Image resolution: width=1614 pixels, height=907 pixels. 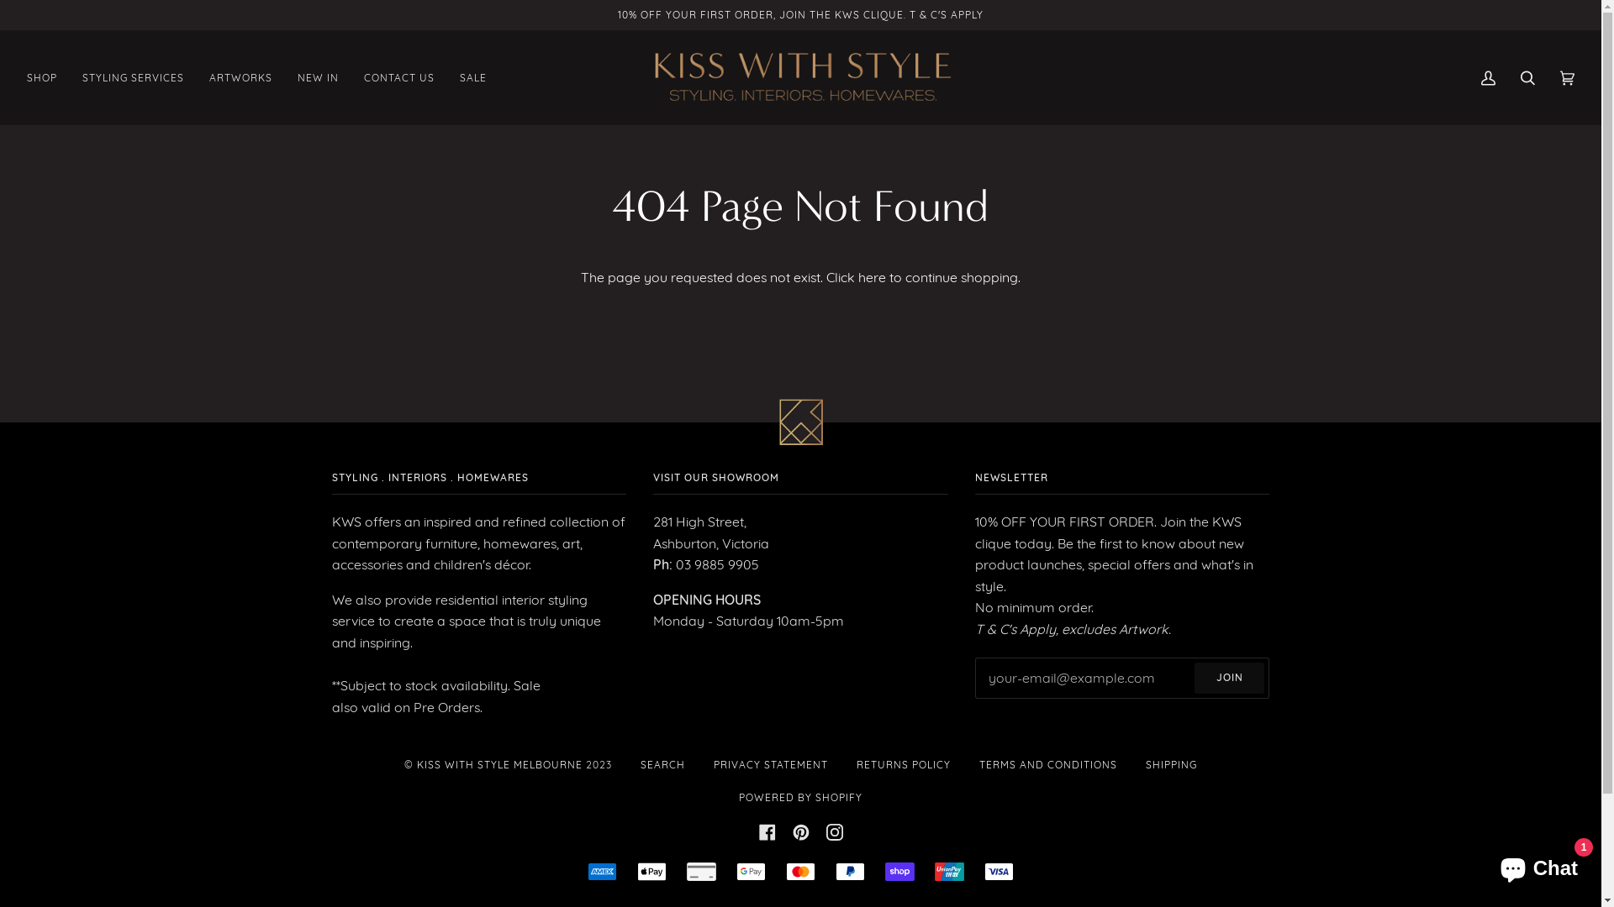 What do you see at coordinates (1172, 764) in the screenshot?
I see `SHIPPING` at bounding box center [1172, 764].